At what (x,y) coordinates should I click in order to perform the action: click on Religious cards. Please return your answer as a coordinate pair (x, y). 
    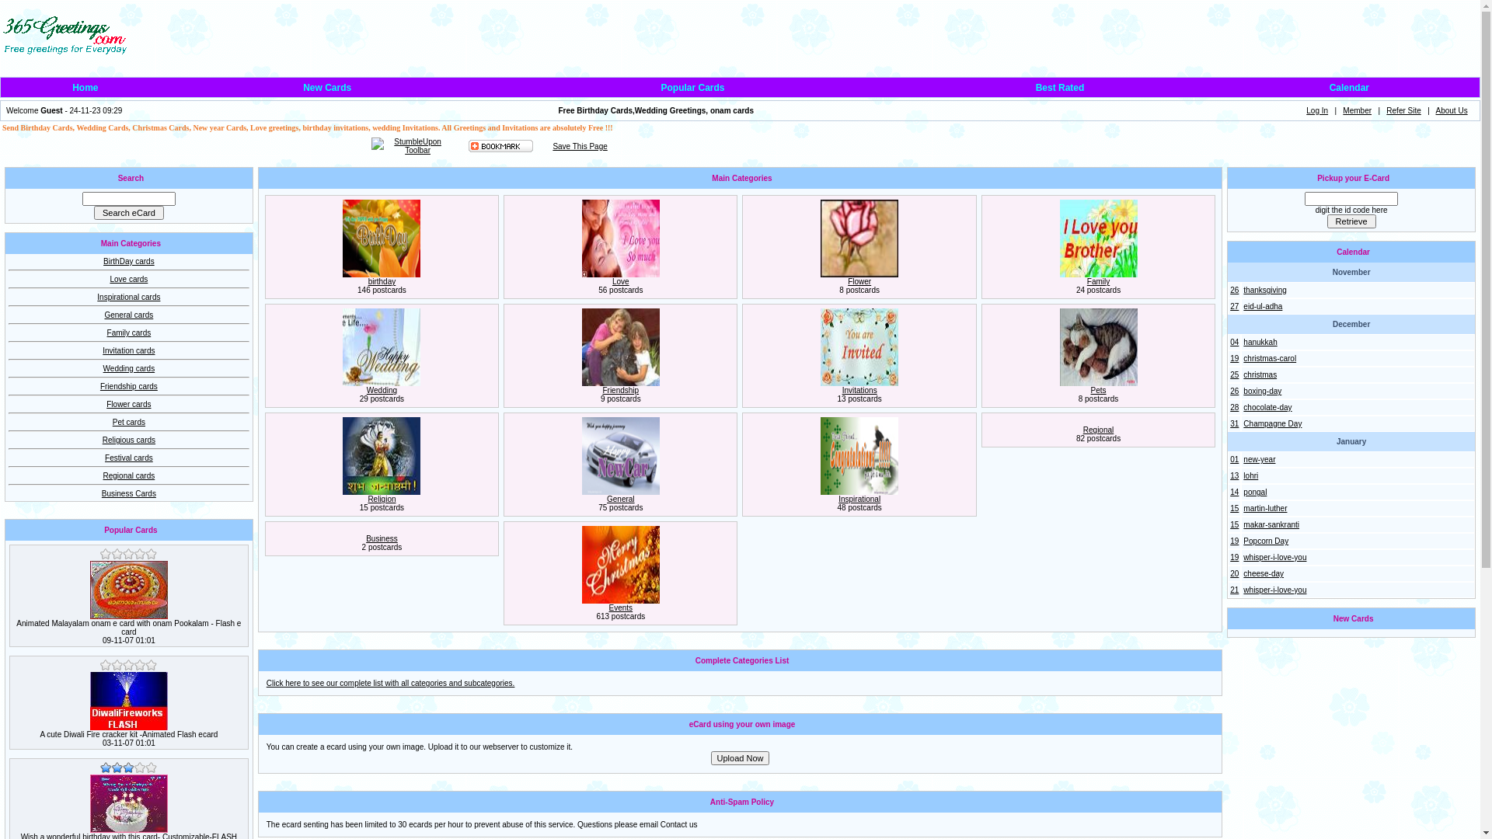
    Looking at the image, I should click on (129, 440).